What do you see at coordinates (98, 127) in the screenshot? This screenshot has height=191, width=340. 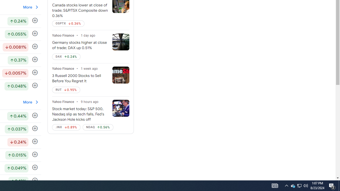 I see `NDAQ Up by 0.56%` at bounding box center [98, 127].